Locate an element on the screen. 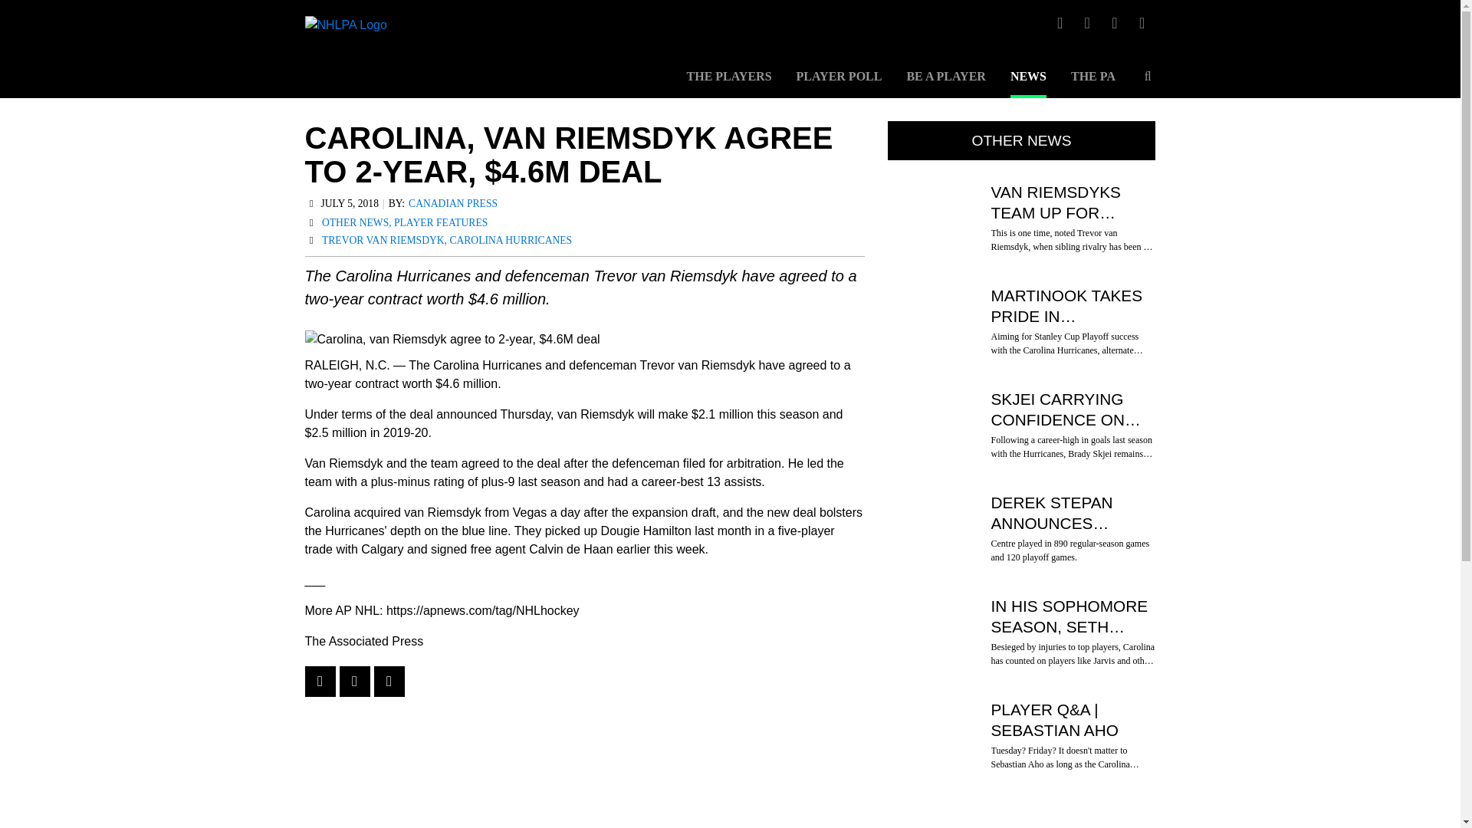 The height and width of the screenshot is (828, 1472). CANADIAN PRESS is located at coordinates (452, 204).